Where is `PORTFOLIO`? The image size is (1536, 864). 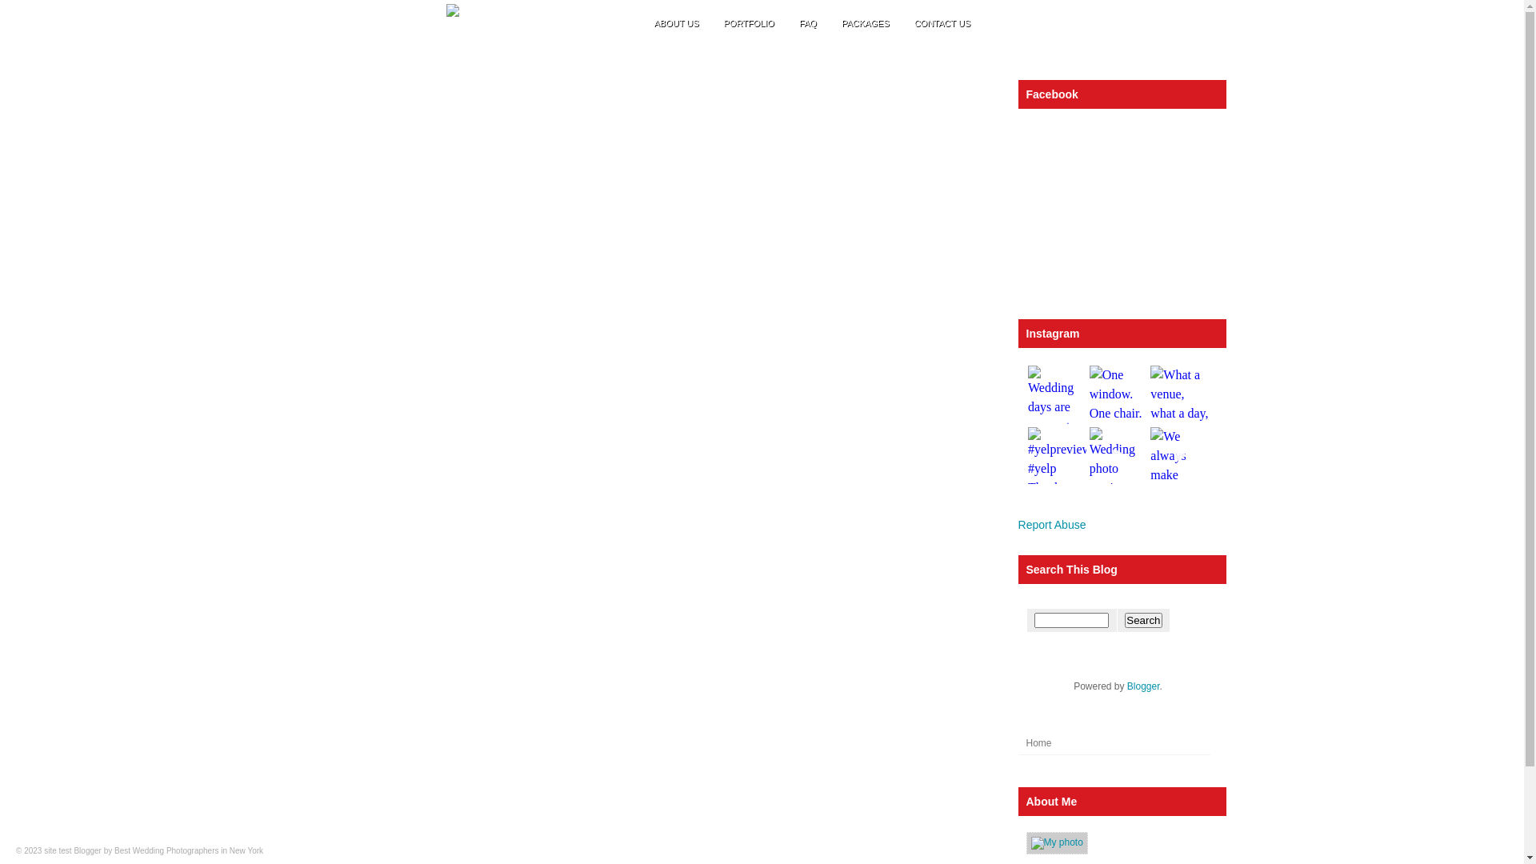 PORTFOLIO is located at coordinates (749, 23).